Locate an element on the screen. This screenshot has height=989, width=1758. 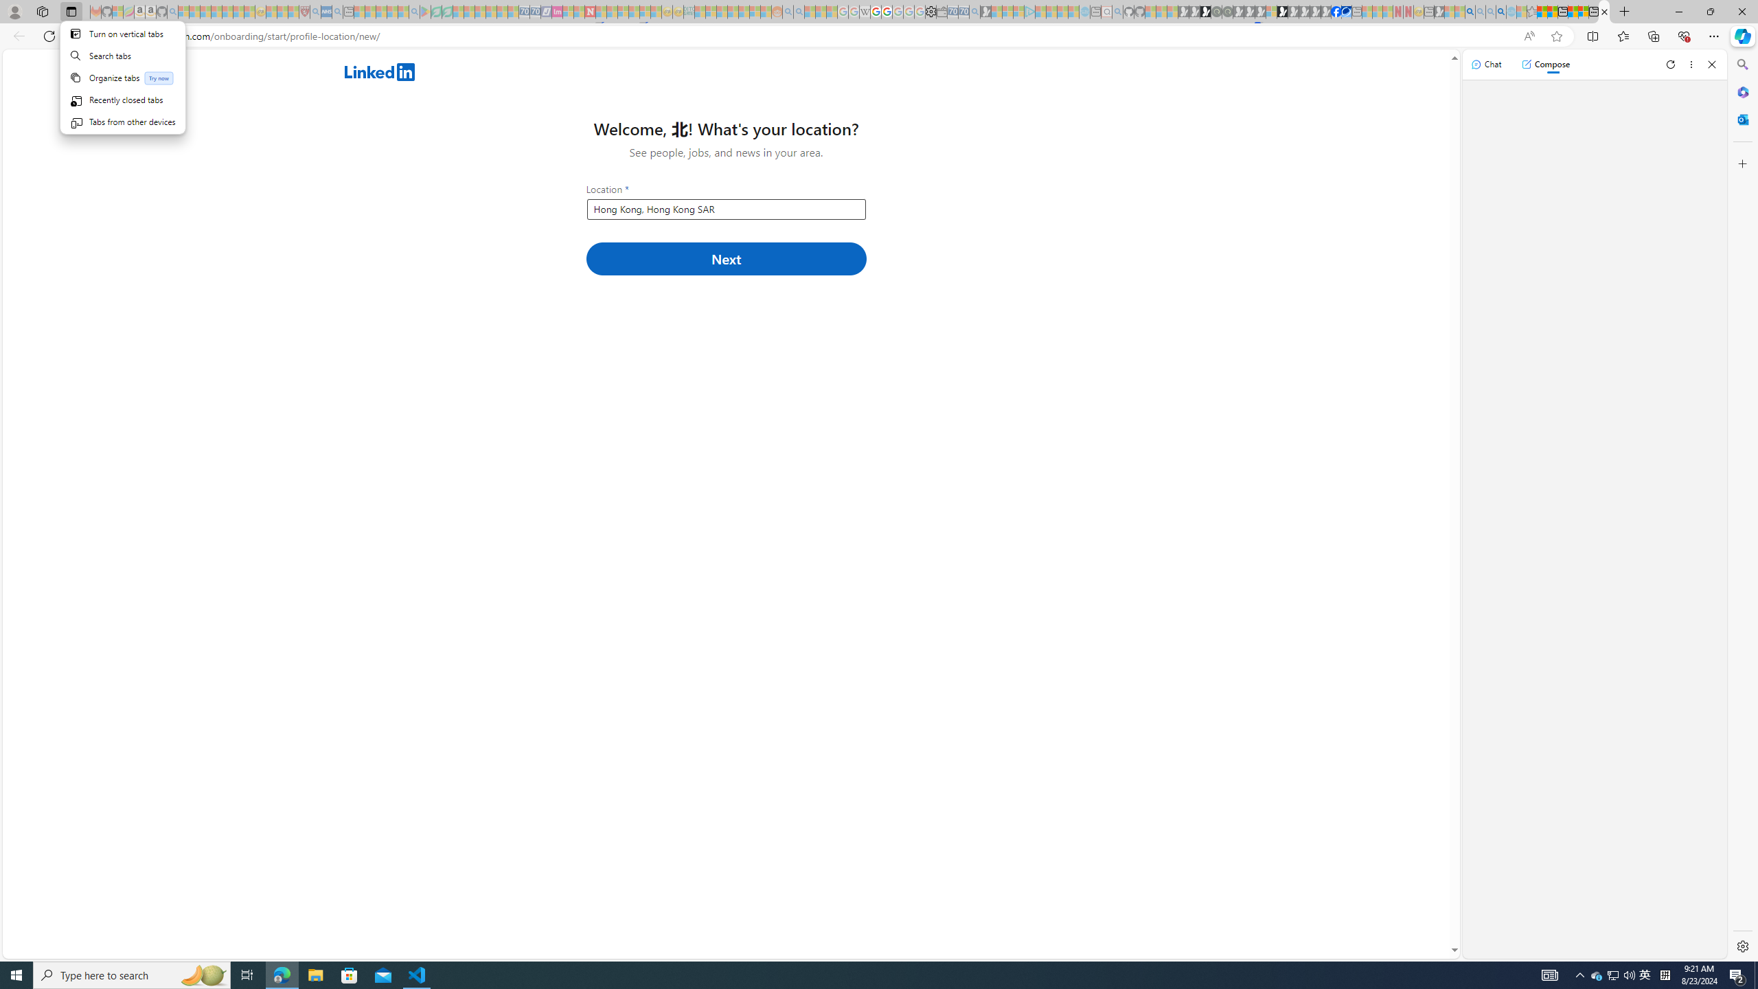
Pets - MSN - Sleeping is located at coordinates (393, 12).